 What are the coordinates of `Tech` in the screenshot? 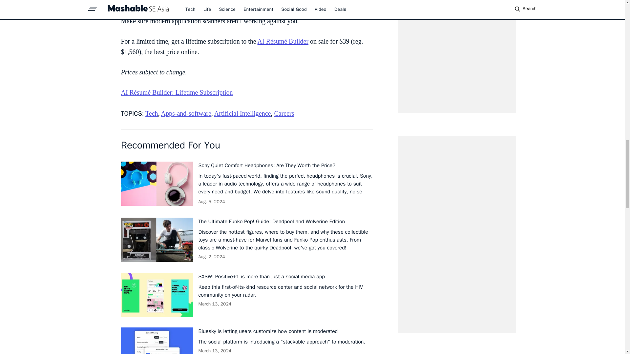 It's located at (152, 113).